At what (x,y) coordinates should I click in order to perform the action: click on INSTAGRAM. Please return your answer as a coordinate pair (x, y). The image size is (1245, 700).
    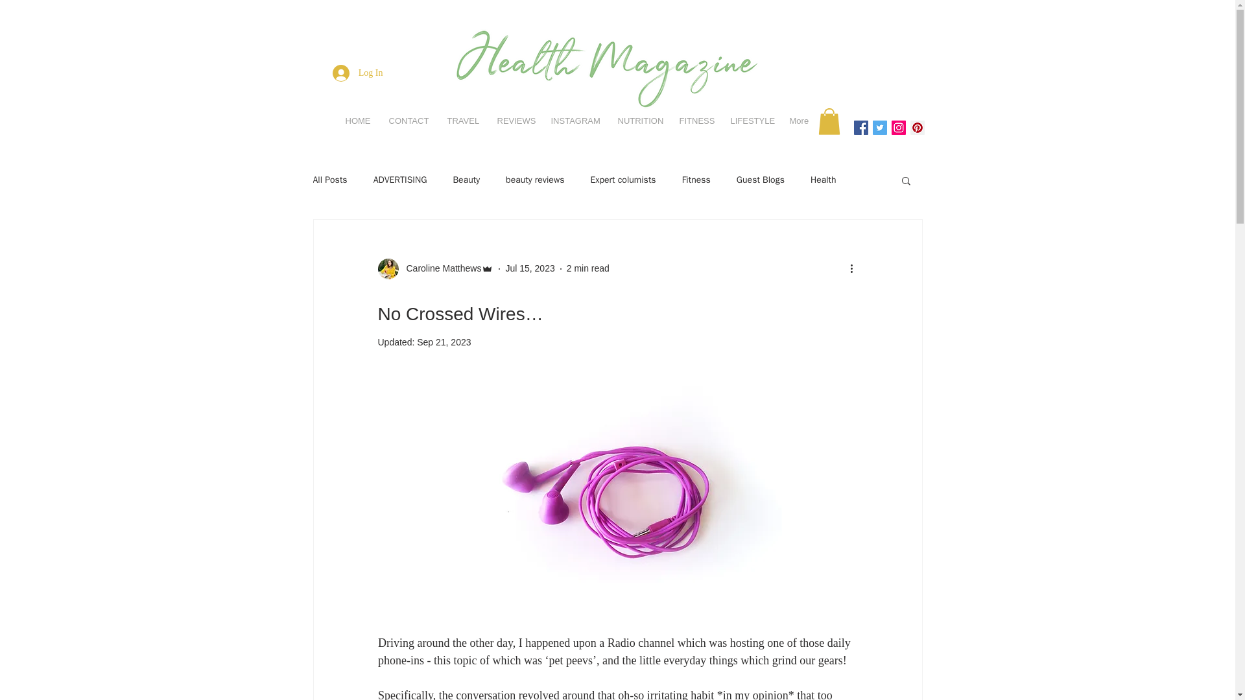
    Looking at the image, I should click on (573, 121).